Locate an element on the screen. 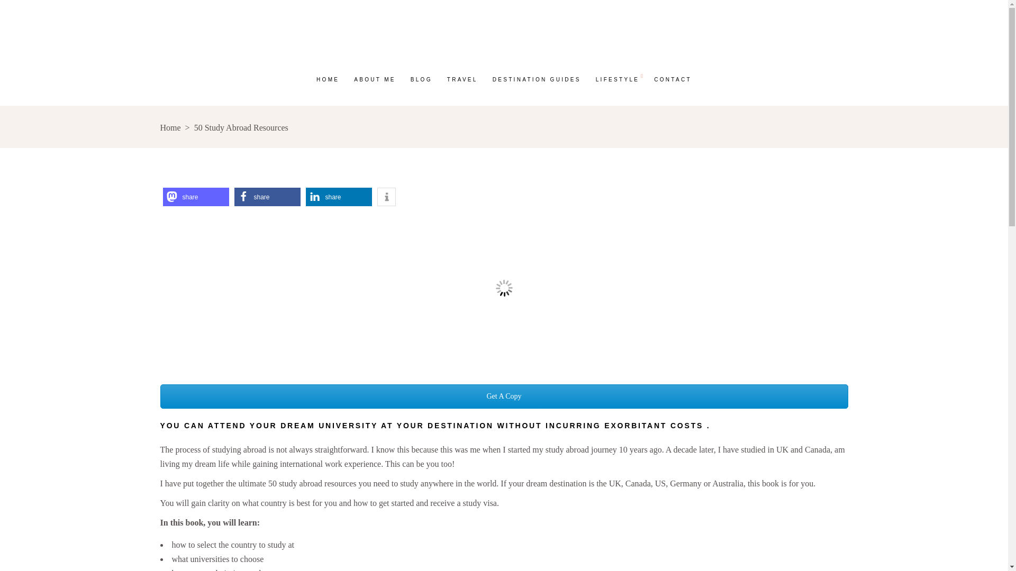 The image size is (1016, 571). Get A Copy is located at coordinates (503, 397).